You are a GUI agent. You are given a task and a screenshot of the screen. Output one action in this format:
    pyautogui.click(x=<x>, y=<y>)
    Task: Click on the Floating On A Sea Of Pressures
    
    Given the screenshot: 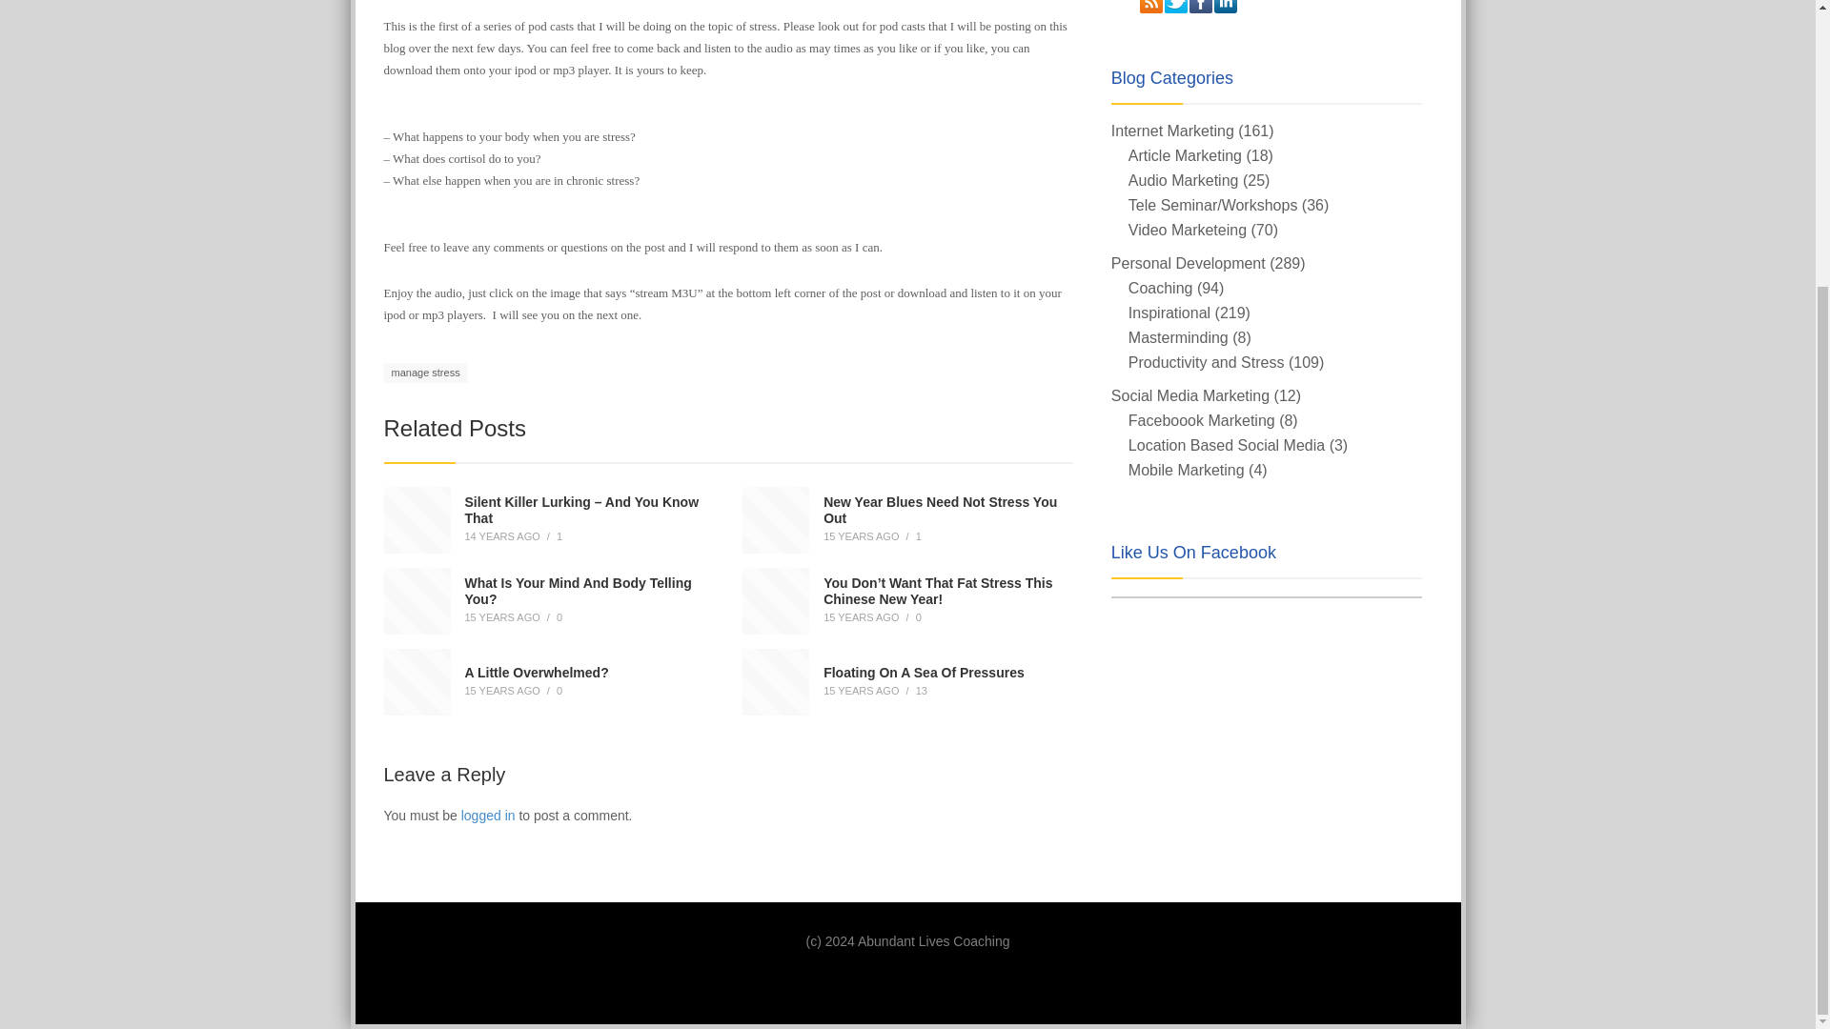 What is the action you would take?
    pyautogui.click(x=925, y=672)
    